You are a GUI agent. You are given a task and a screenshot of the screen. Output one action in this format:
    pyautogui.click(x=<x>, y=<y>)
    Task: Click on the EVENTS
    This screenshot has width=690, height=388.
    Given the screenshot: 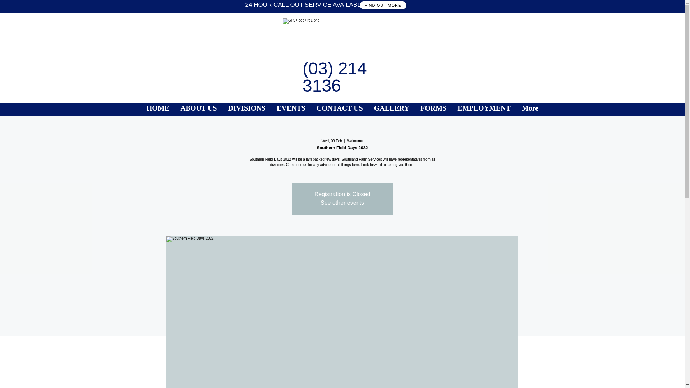 What is the action you would take?
    pyautogui.click(x=291, y=109)
    